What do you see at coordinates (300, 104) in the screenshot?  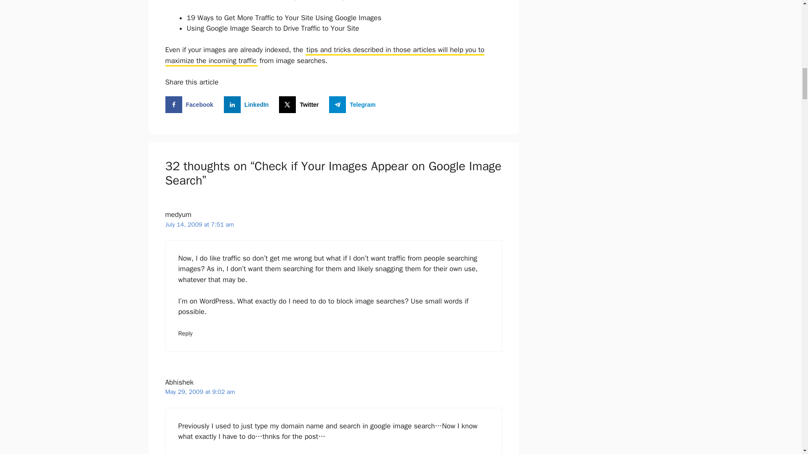 I see `Twitter` at bounding box center [300, 104].